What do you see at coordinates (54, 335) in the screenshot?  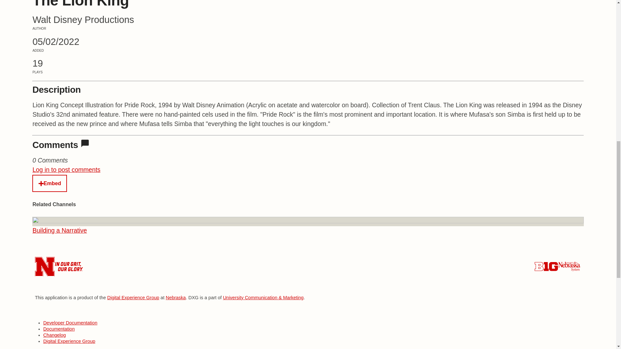 I see `Changelog` at bounding box center [54, 335].